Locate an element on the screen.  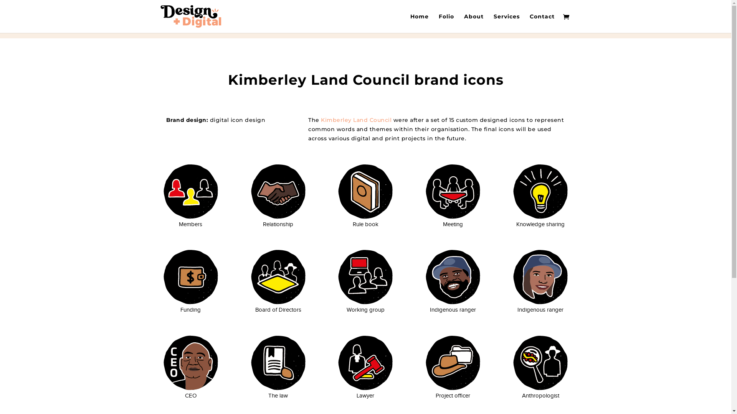
kimberley land council rule book is located at coordinates (365, 192).